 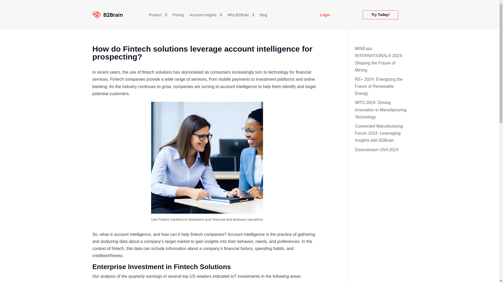 I want to click on Account Insights, so click(x=205, y=16).